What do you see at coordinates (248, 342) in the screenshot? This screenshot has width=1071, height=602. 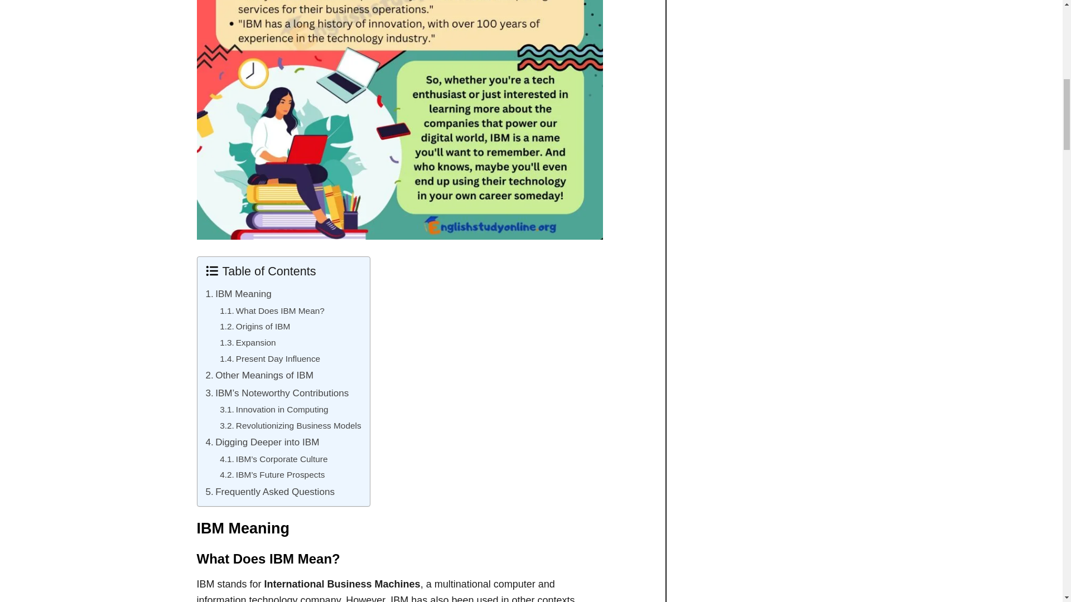 I see `Expansion` at bounding box center [248, 342].